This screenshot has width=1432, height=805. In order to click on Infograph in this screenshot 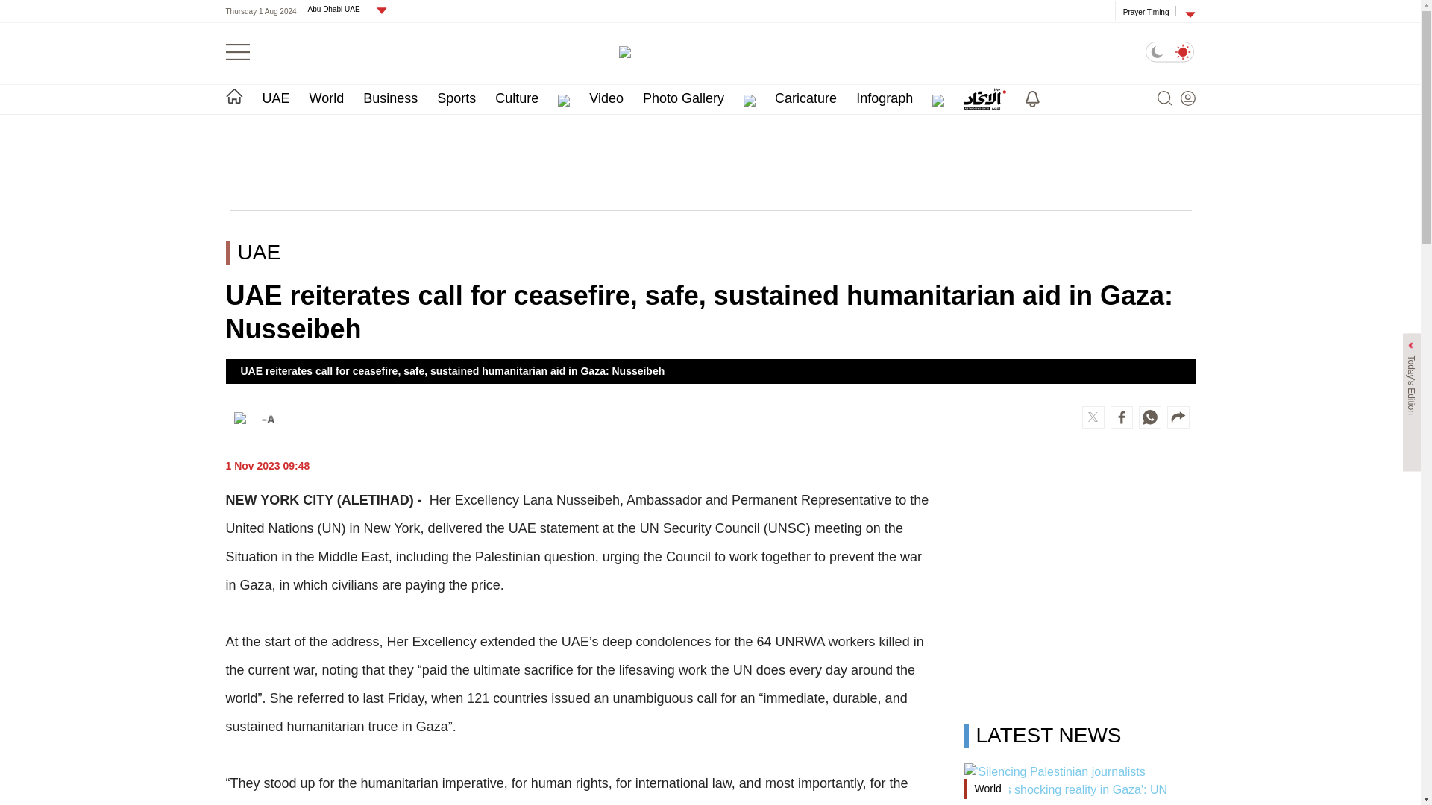, I will do `click(885, 98)`.